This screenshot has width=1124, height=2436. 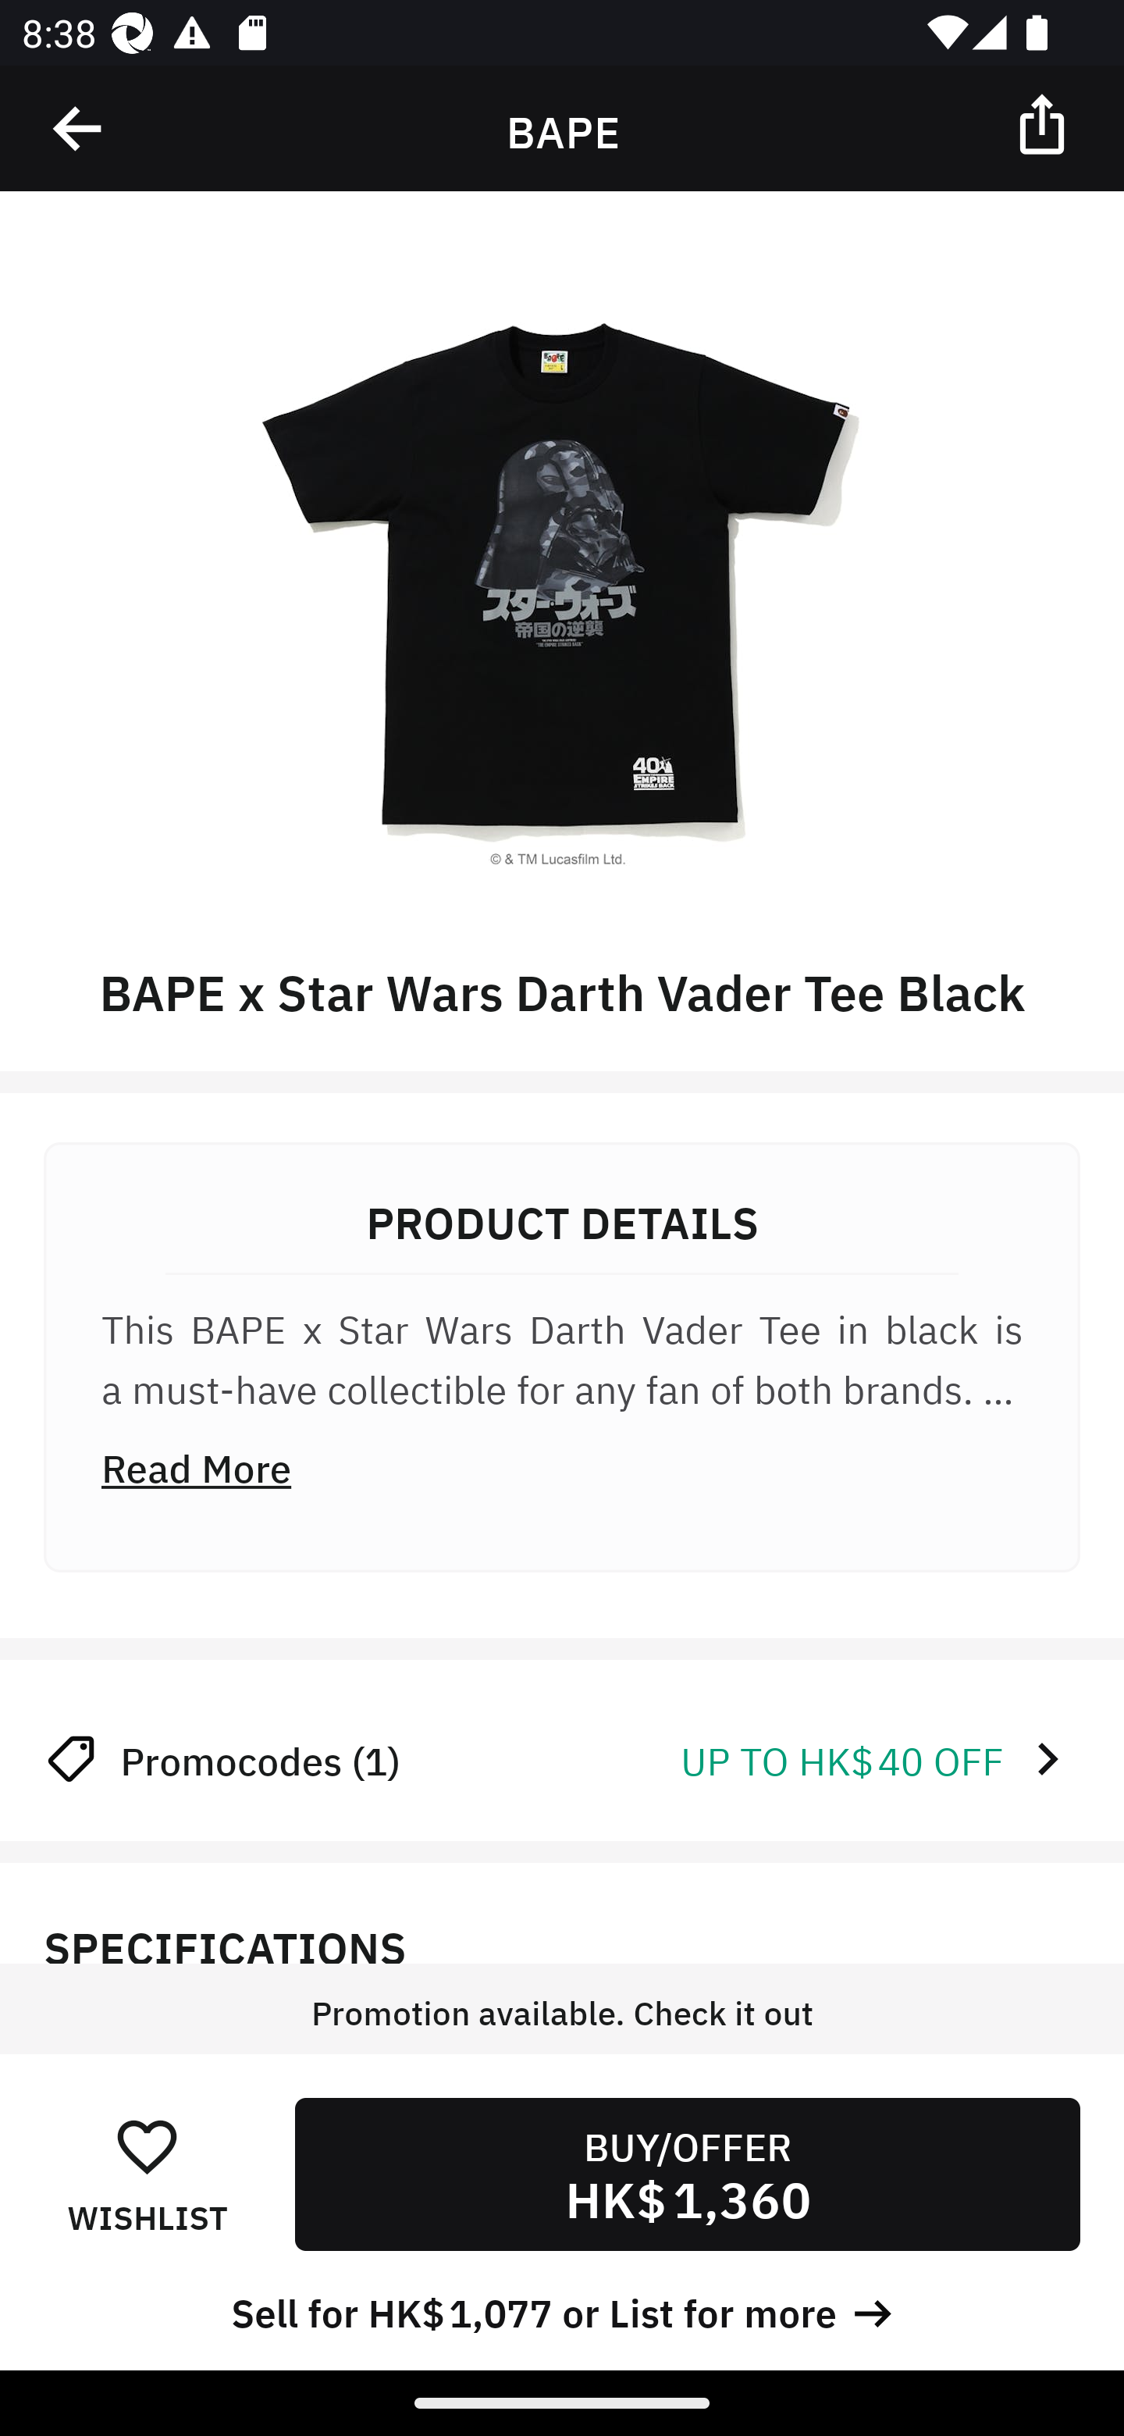 I want to click on , so click(x=1044, y=123).